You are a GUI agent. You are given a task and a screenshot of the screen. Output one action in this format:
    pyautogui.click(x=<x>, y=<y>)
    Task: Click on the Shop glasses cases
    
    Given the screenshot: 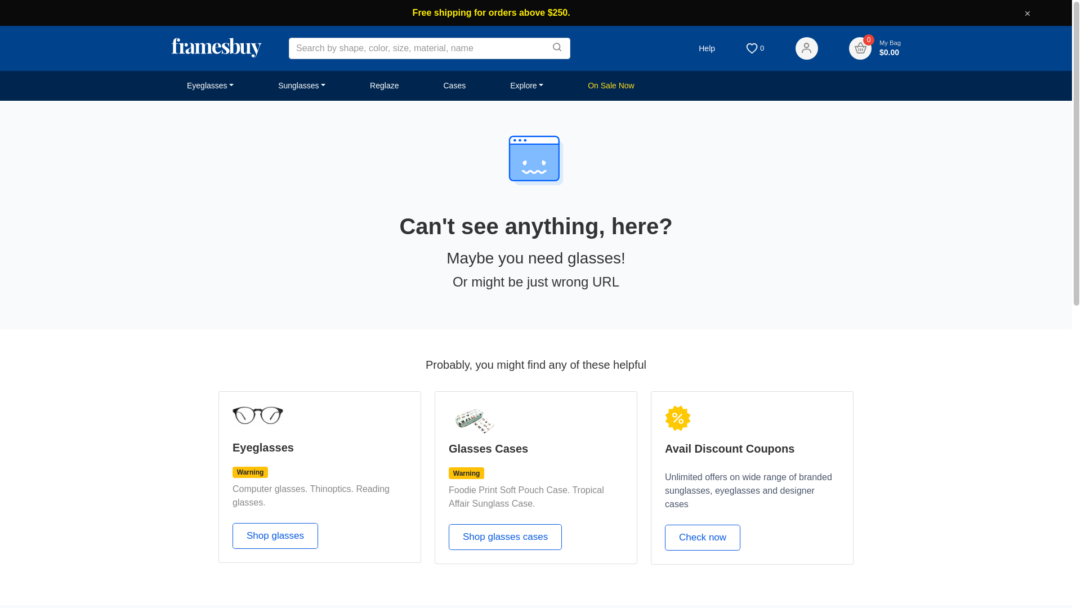 What is the action you would take?
    pyautogui.click(x=506, y=537)
    